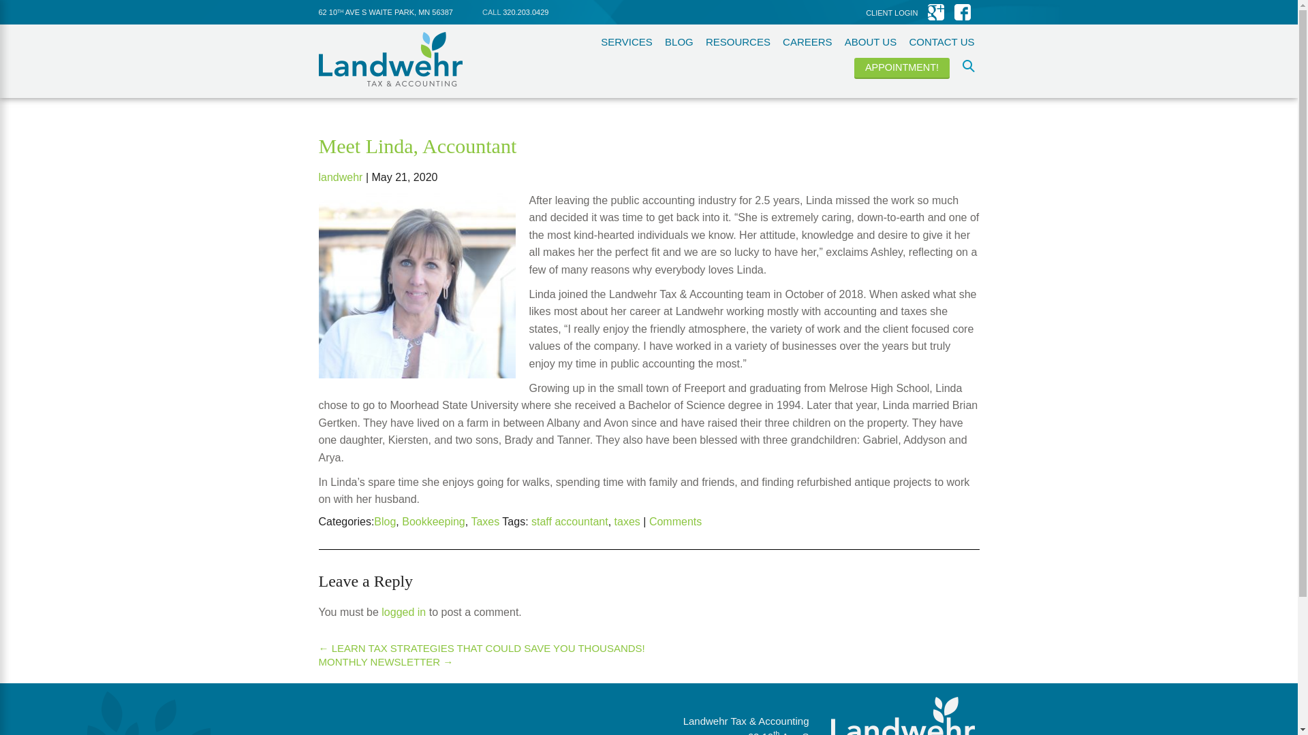 The height and width of the screenshot is (735, 1308). What do you see at coordinates (892, 12) in the screenshot?
I see `CLIENT LOGIN` at bounding box center [892, 12].